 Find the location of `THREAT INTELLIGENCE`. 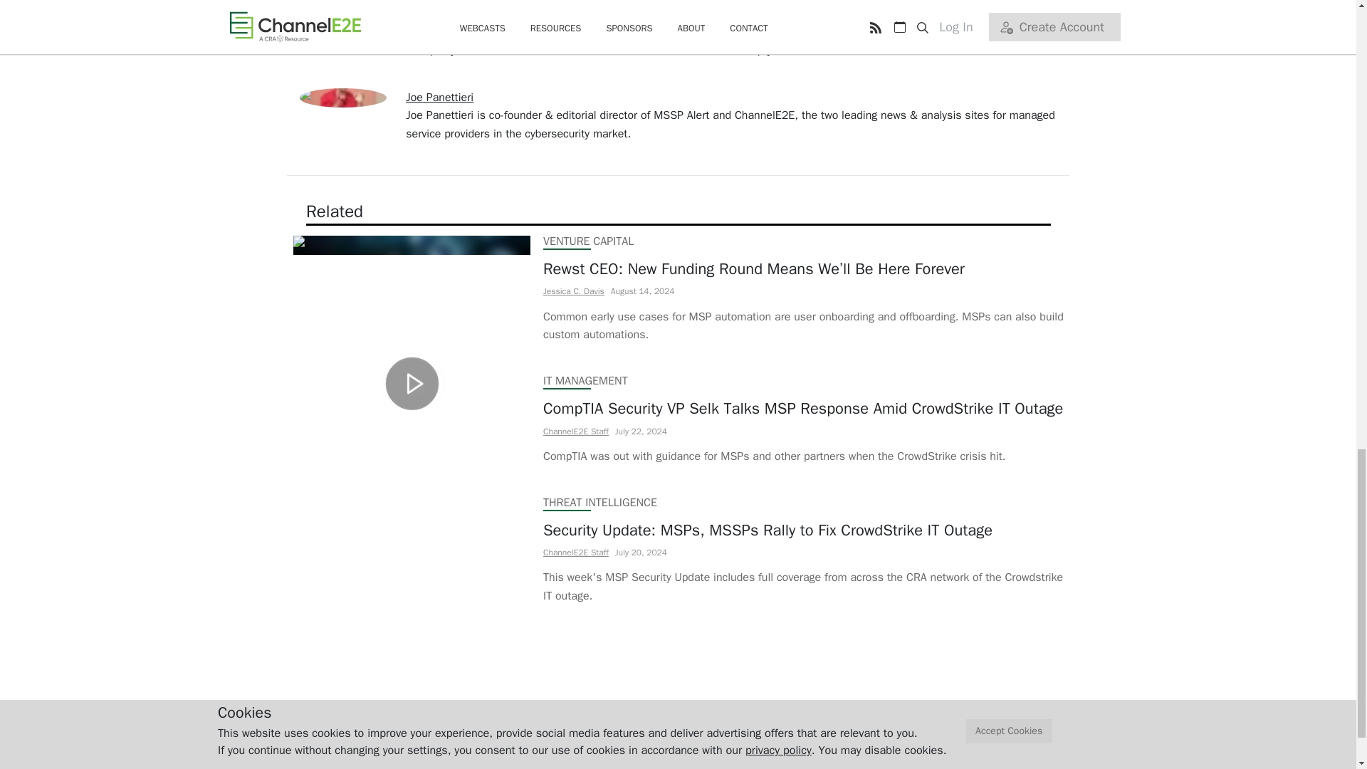

THREAT INTELLIGENCE is located at coordinates (599, 501).